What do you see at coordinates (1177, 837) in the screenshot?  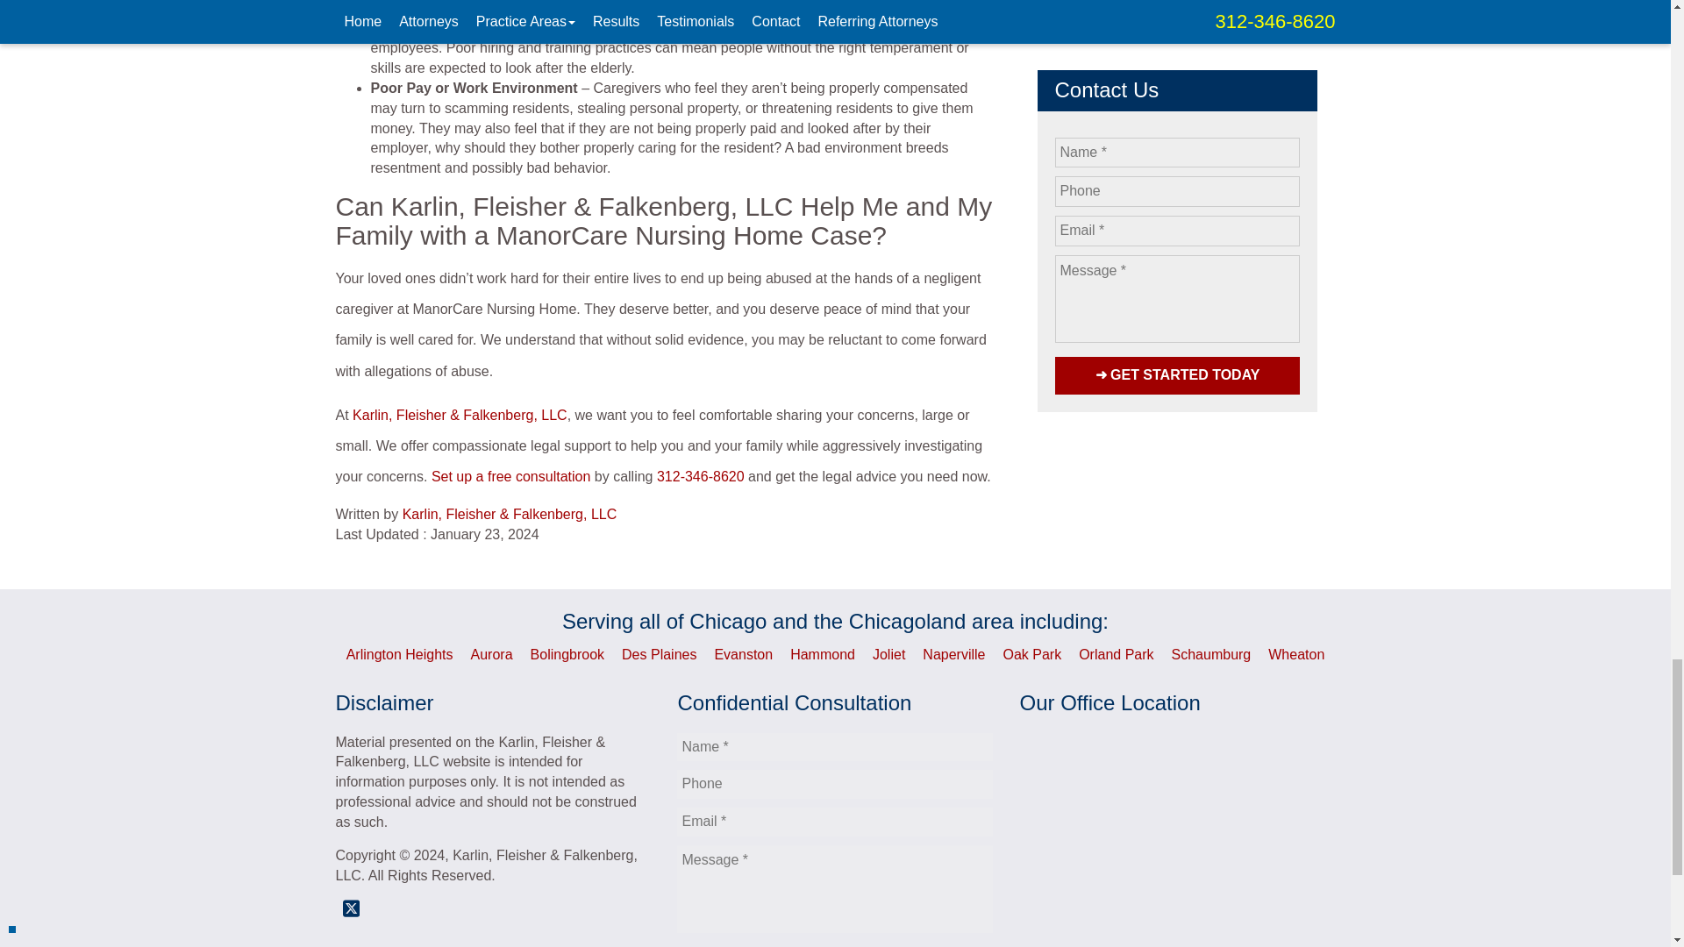 I see `Office Location` at bounding box center [1177, 837].